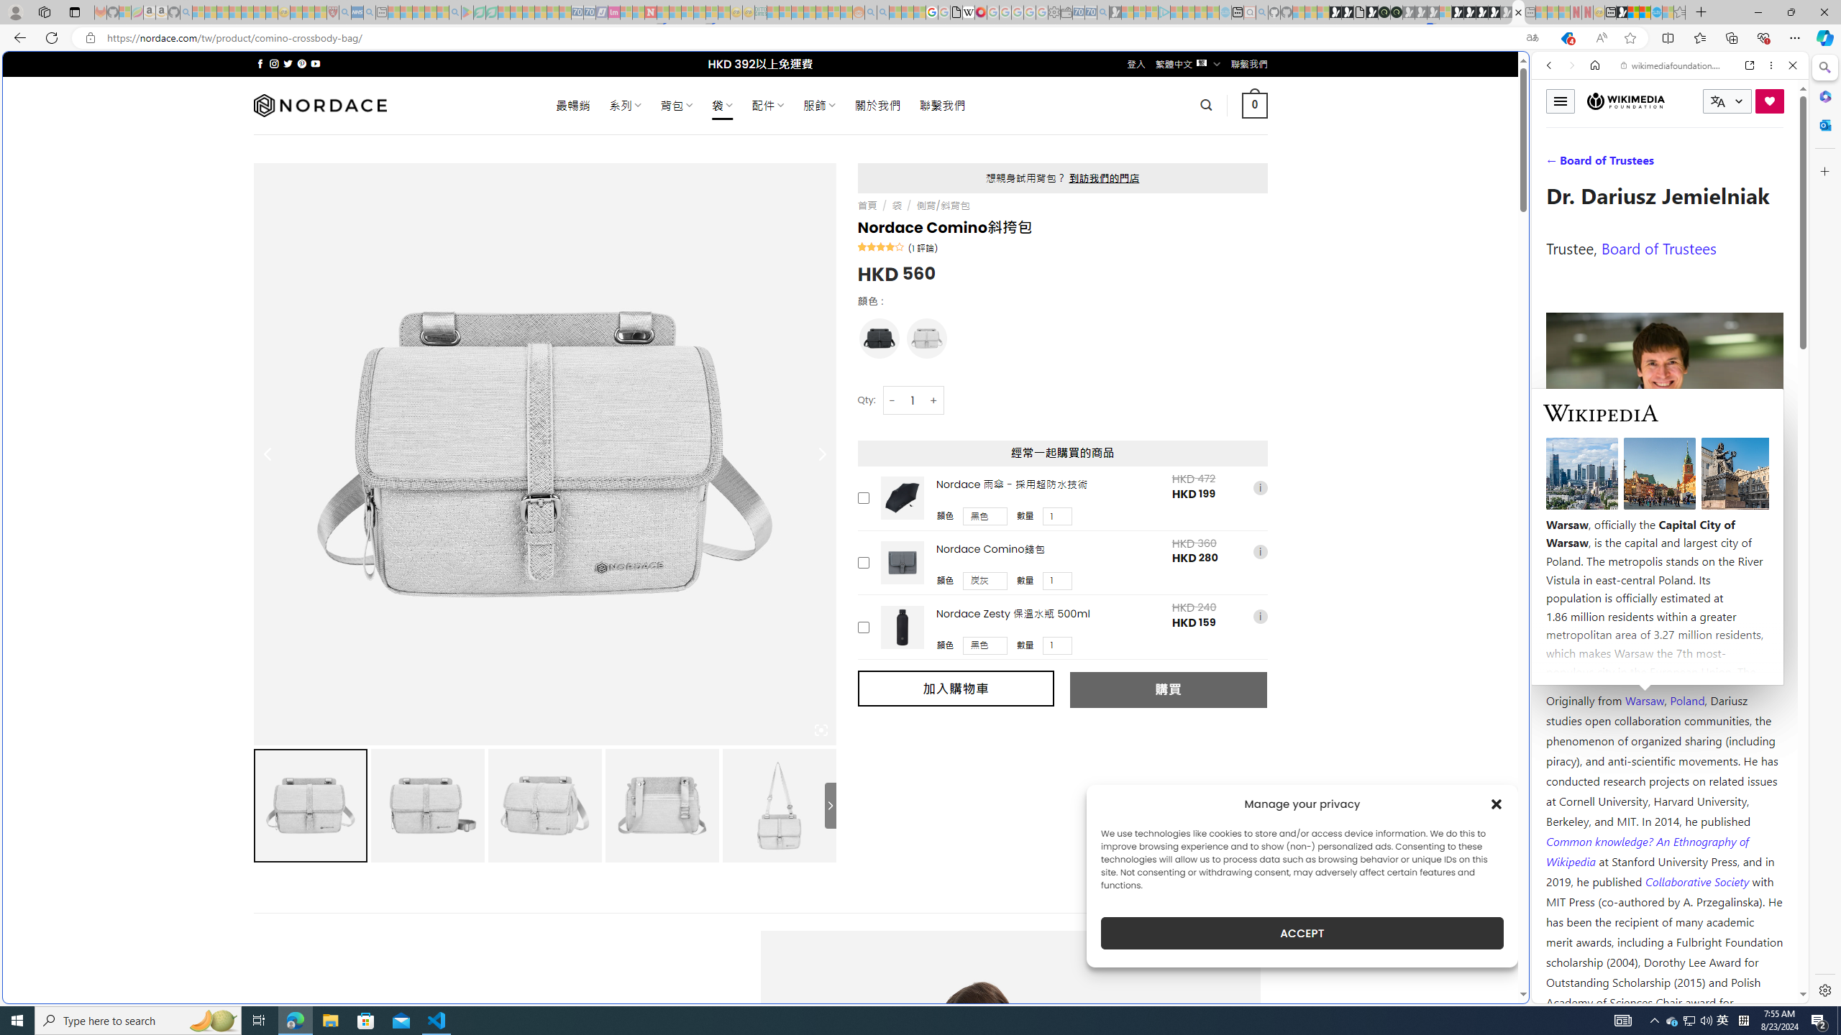  Describe the element at coordinates (1645, 12) in the screenshot. I see `Earth has six continents not seven, radical new study claims` at that location.